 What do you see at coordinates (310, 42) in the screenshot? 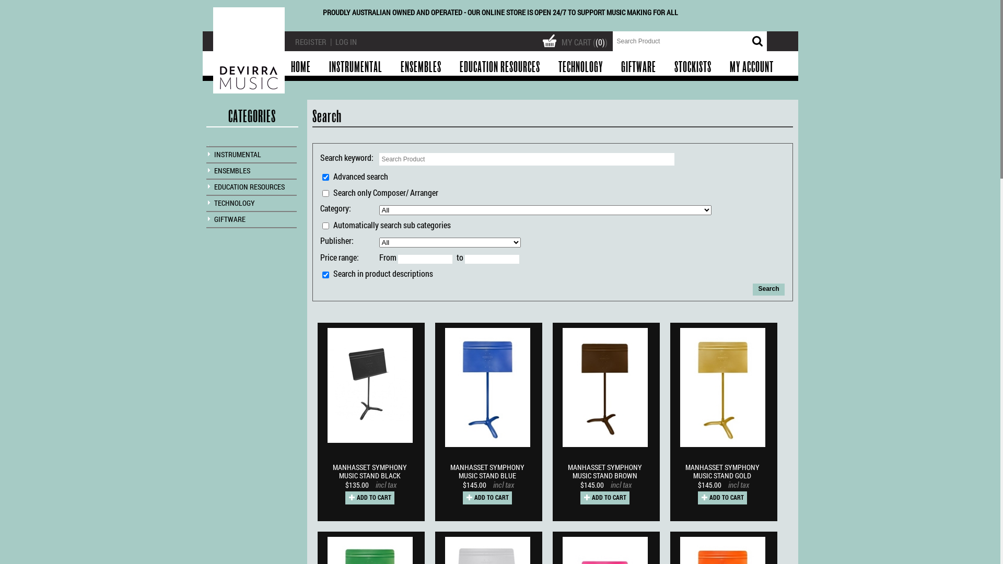
I see `REGISTER` at bounding box center [310, 42].